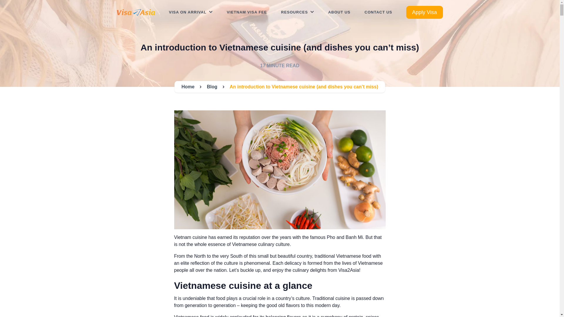 This screenshot has width=564, height=317. Describe the element at coordinates (188, 87) in the screenshot. I see `Home` at that location.